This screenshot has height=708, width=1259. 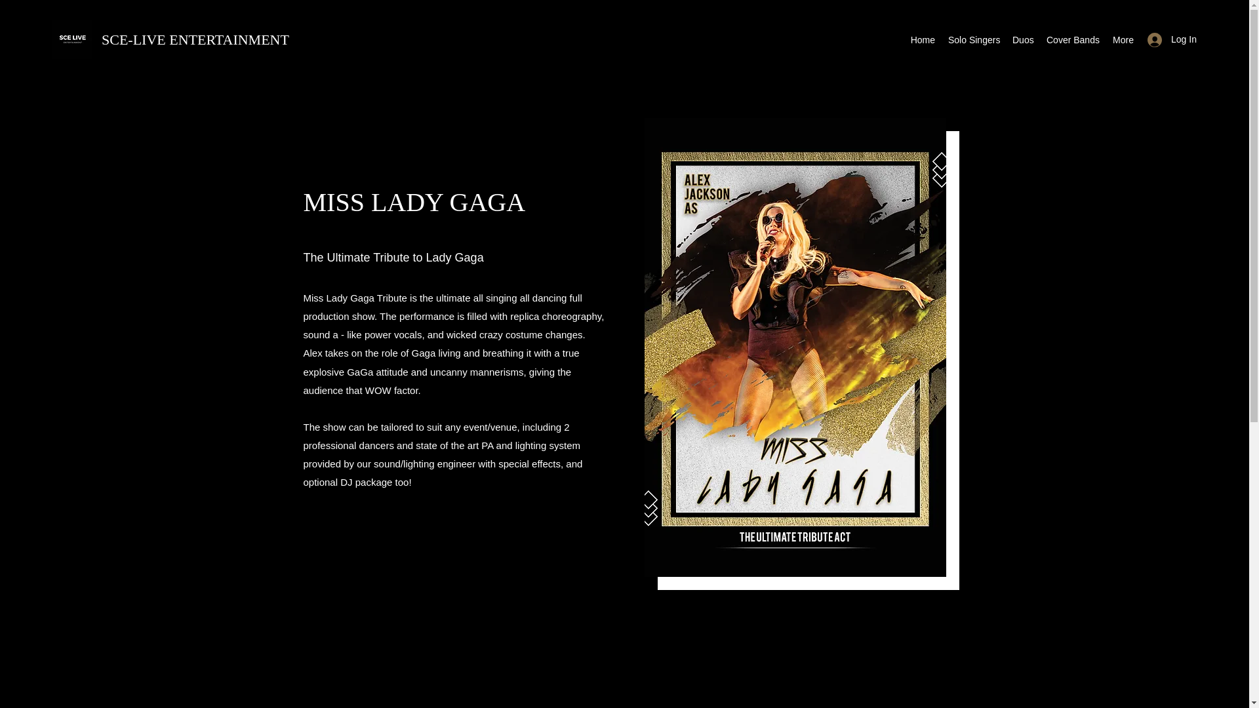 What do you see at coordinates (624, 682) in the screenshot?
I see `External YouTube` at bounding box center [624, 682].